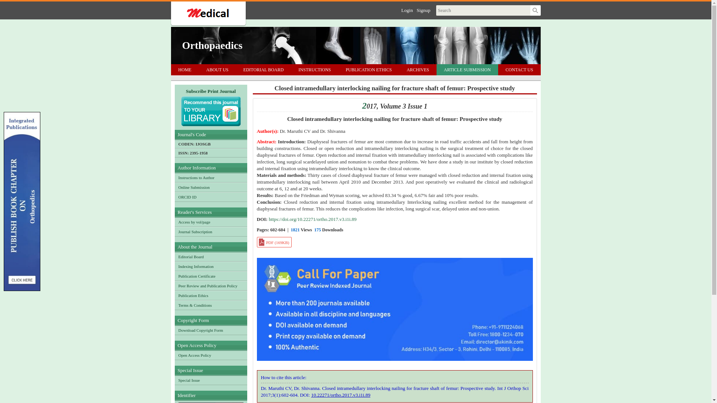 The height and width of the screenshot is (403, 717). Describe the element at coordinates (263, 69) in the screenshot. I see `EDITORIAL BOARD` at that location.